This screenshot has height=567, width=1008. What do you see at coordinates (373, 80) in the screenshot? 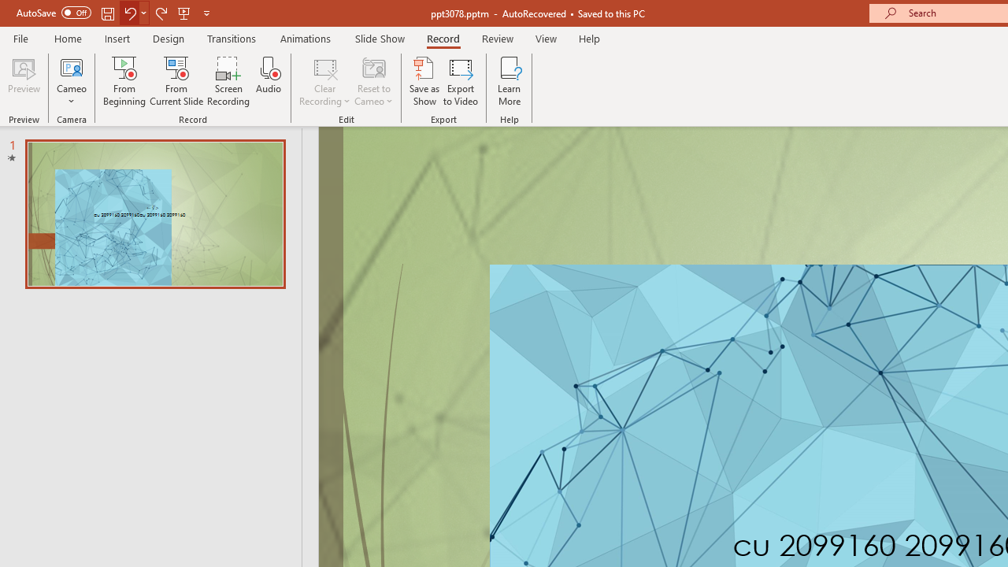
I see `Reset to Cameo` at bounding box center [373, 80].